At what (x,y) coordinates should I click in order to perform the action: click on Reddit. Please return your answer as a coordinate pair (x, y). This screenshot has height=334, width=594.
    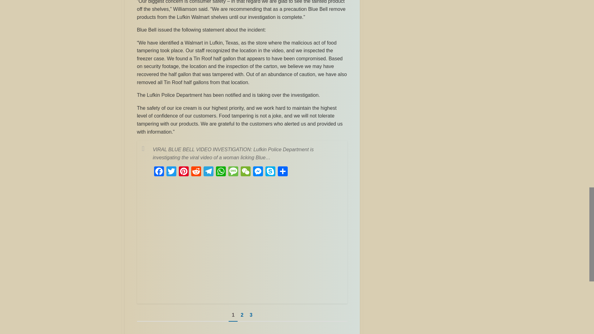
    Looking at the image, I should click on (196, 172).